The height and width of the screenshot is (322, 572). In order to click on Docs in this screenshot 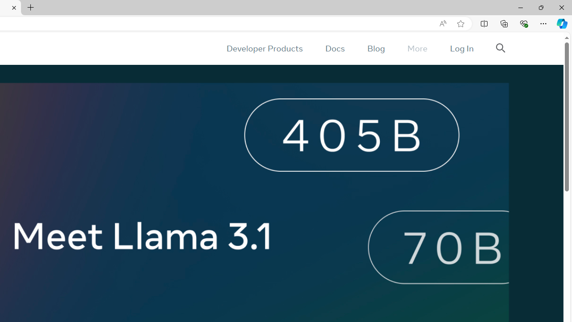, I will do `click(335, 48)`.